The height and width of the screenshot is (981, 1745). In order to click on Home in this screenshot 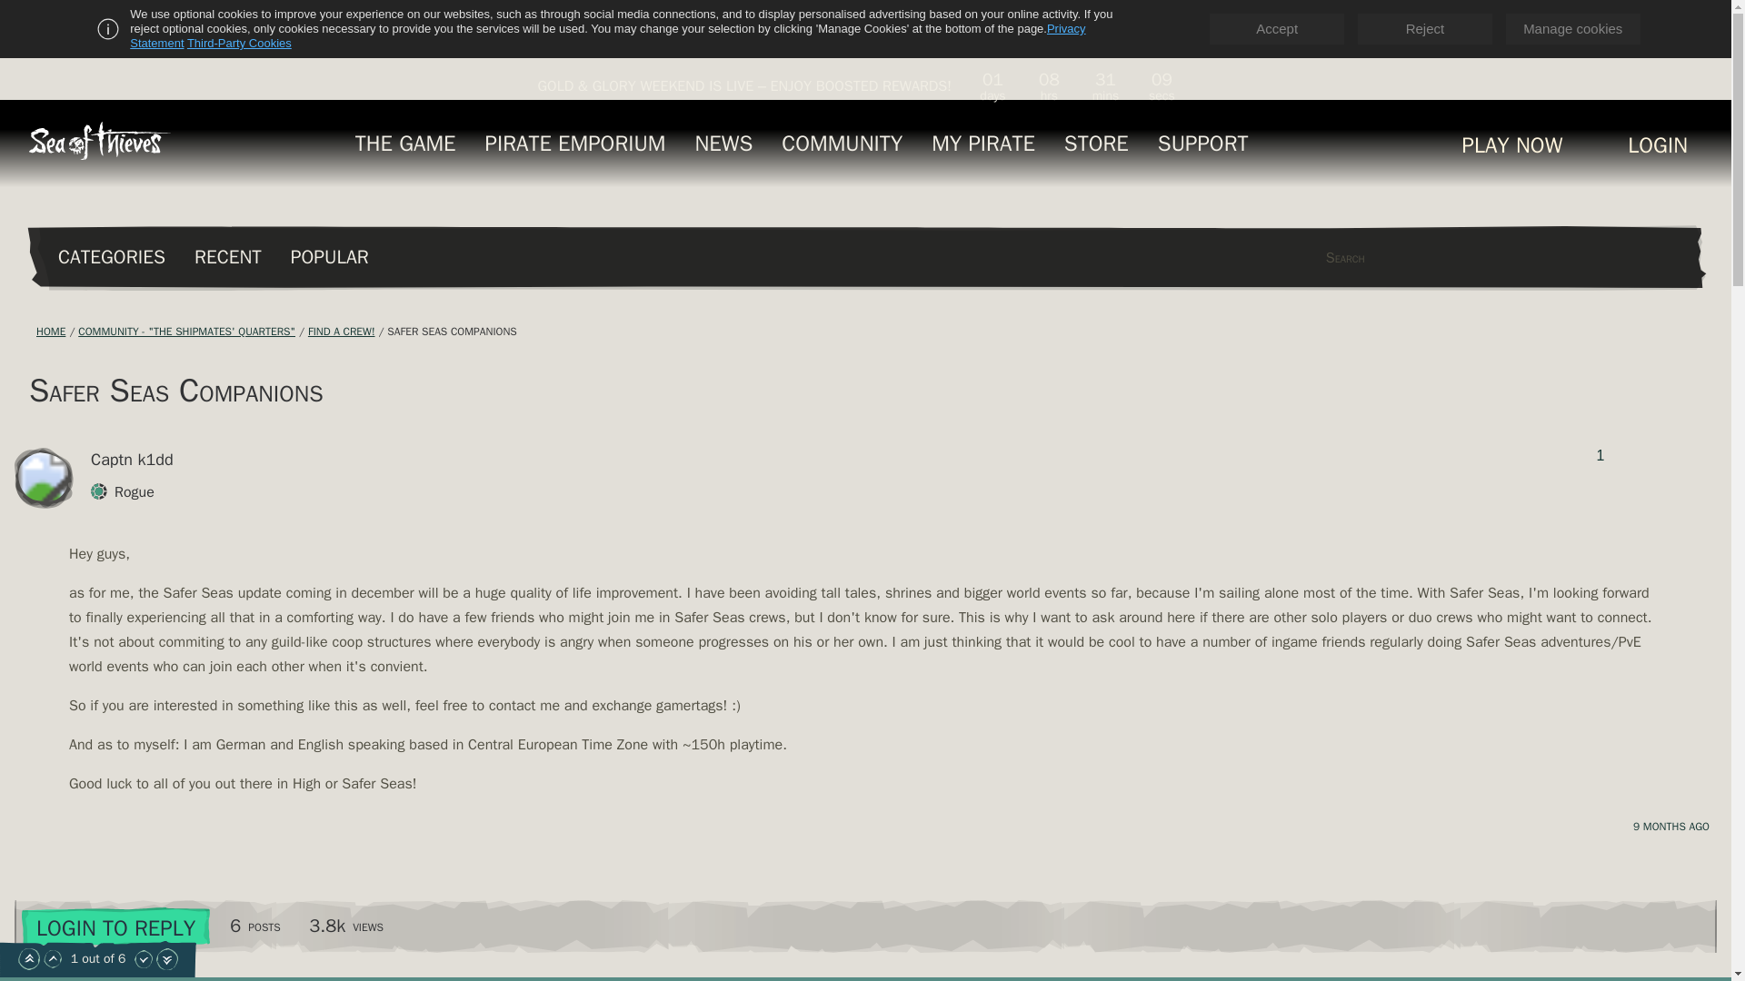, I will do `click(51, 331)`.